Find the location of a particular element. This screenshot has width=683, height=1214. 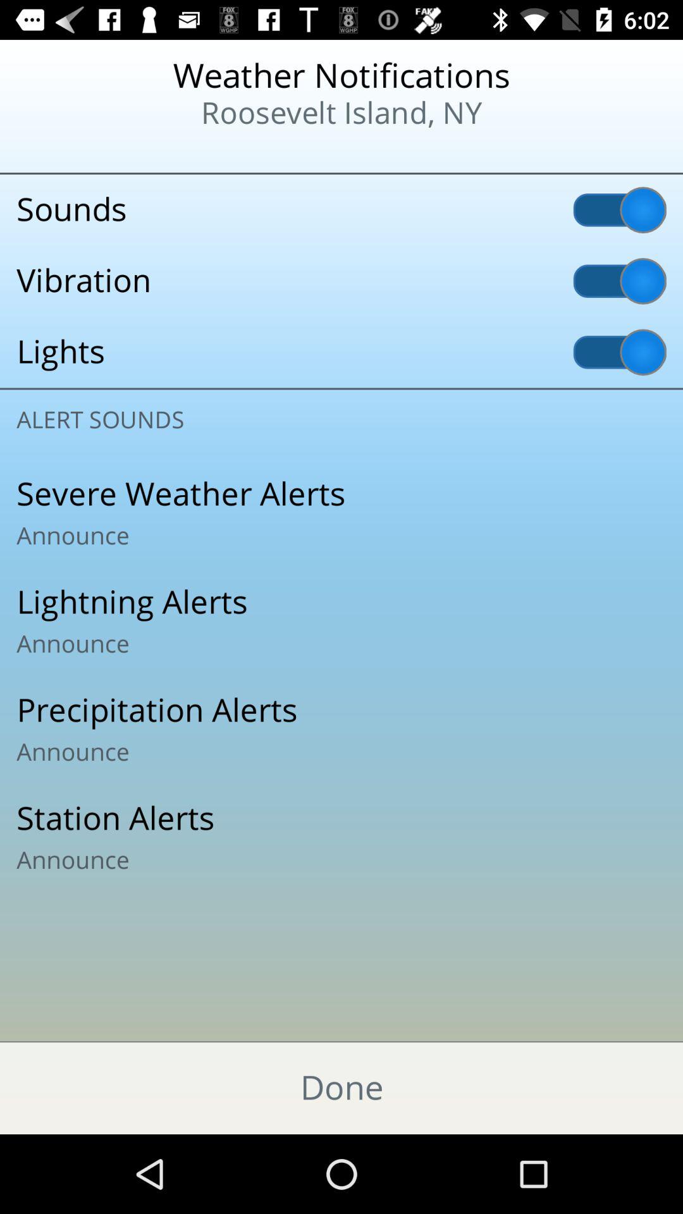

open done item is located at coordinates (341, 1088).